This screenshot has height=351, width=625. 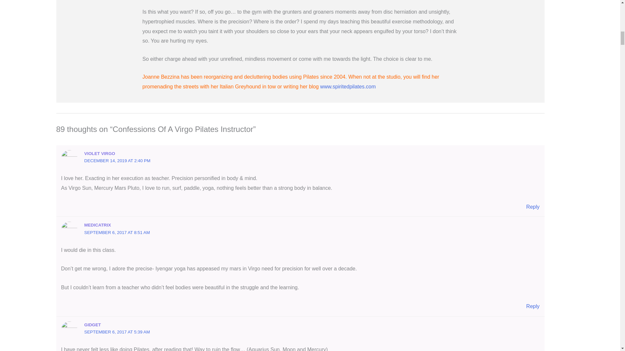 I want to click on SEPTEMBER 6, 2017 AT 5:39 AM, so click(x=117, y=332).